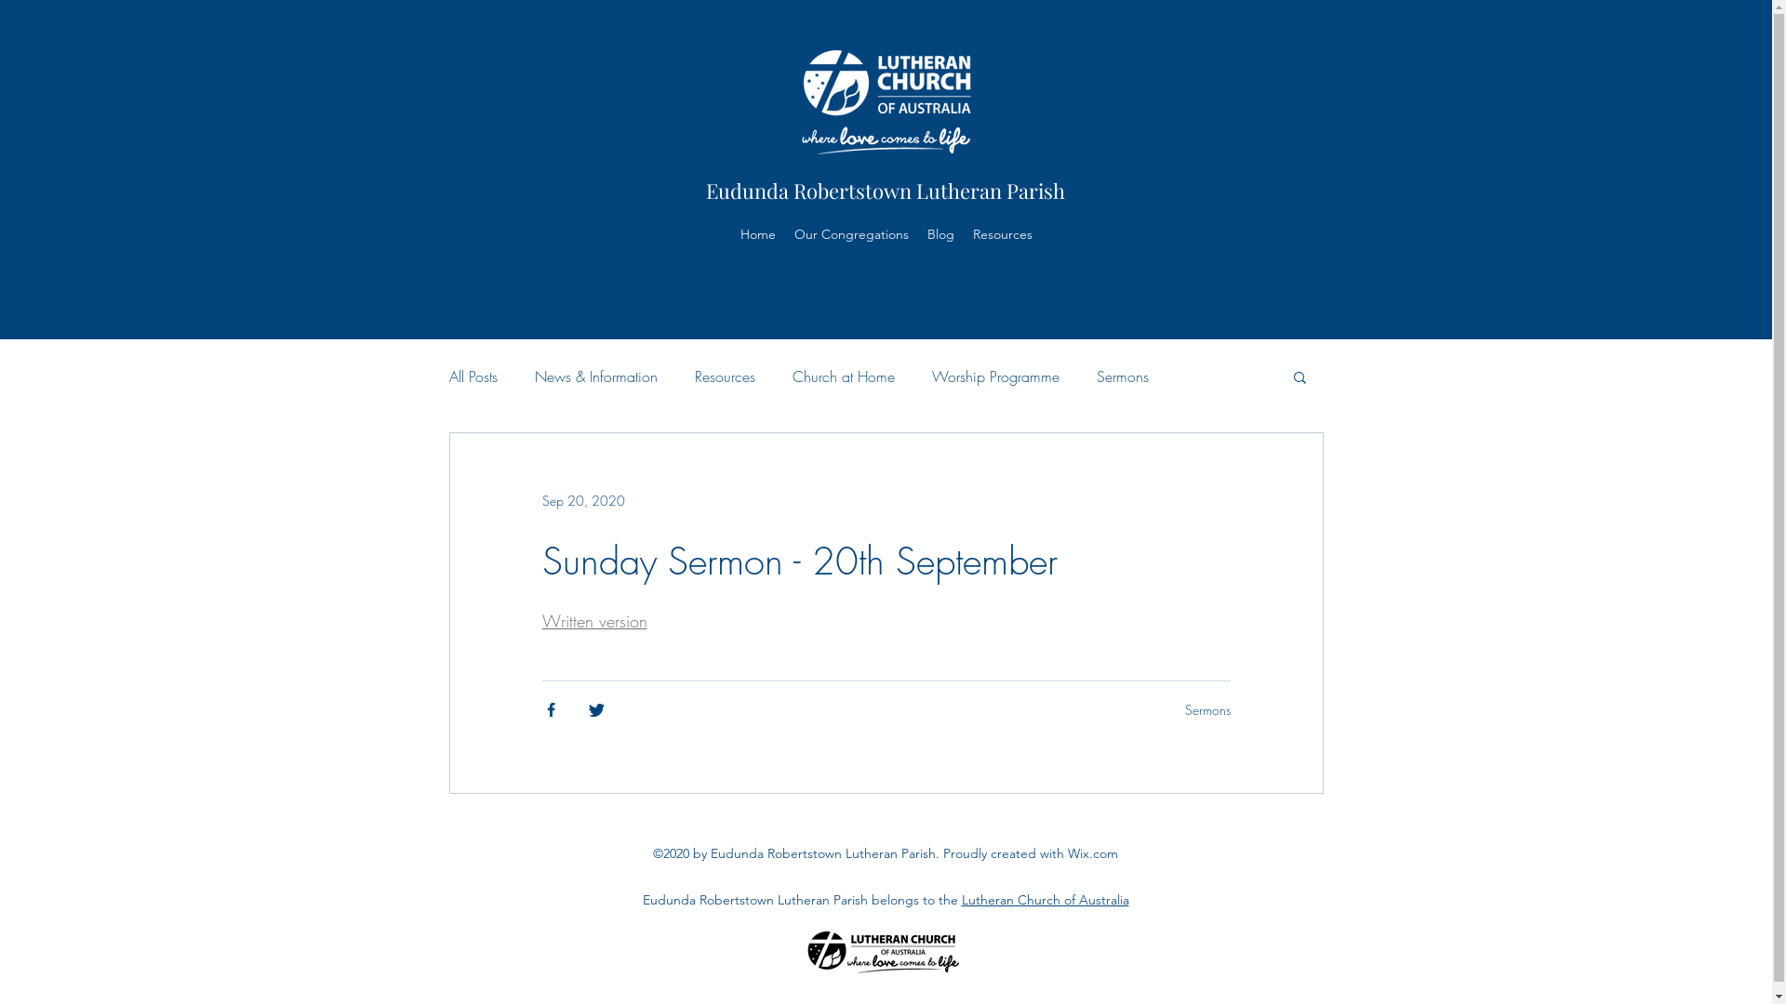  Describe the element at coordinates (724, 376) in the screenshot. I see `Resources` at that location.